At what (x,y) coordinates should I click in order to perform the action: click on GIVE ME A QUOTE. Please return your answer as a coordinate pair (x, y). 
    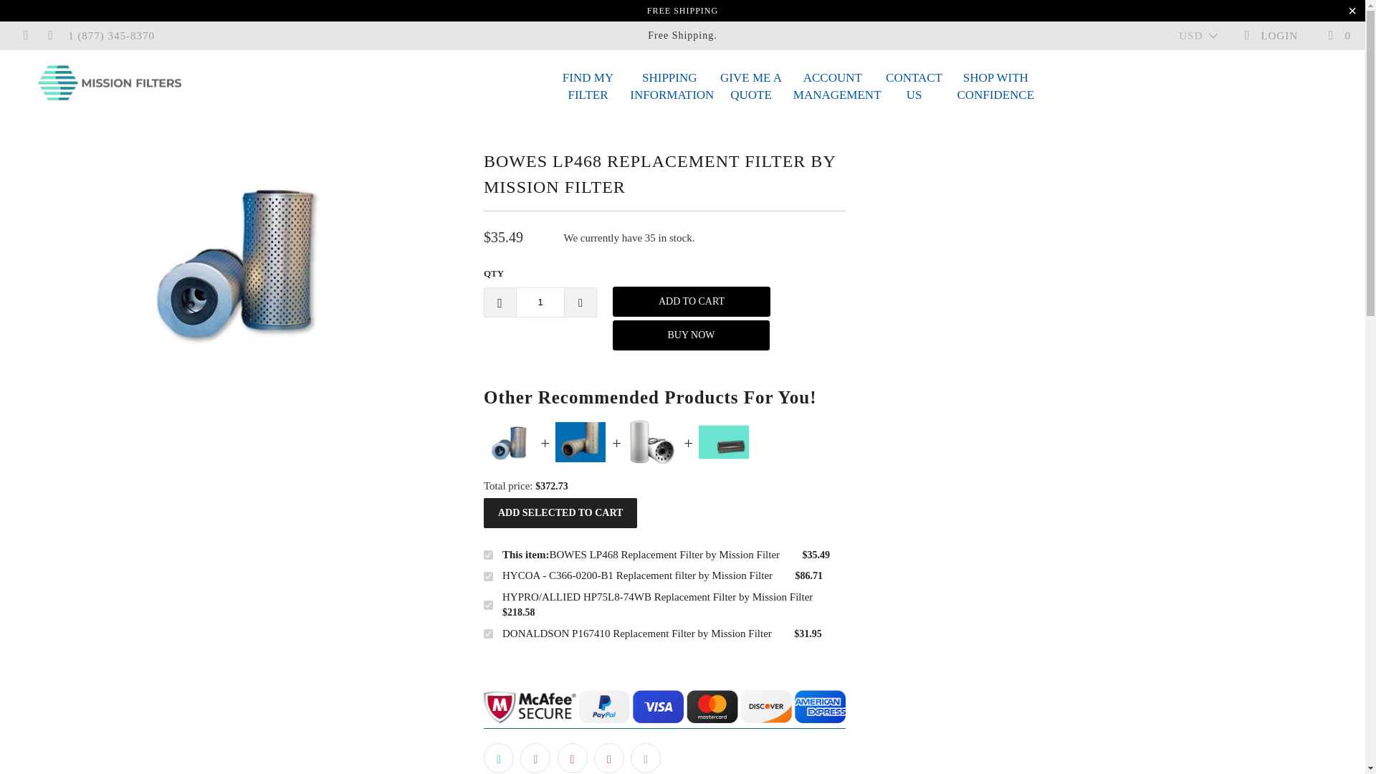
    Looking at the image, I should click on (750, 87).